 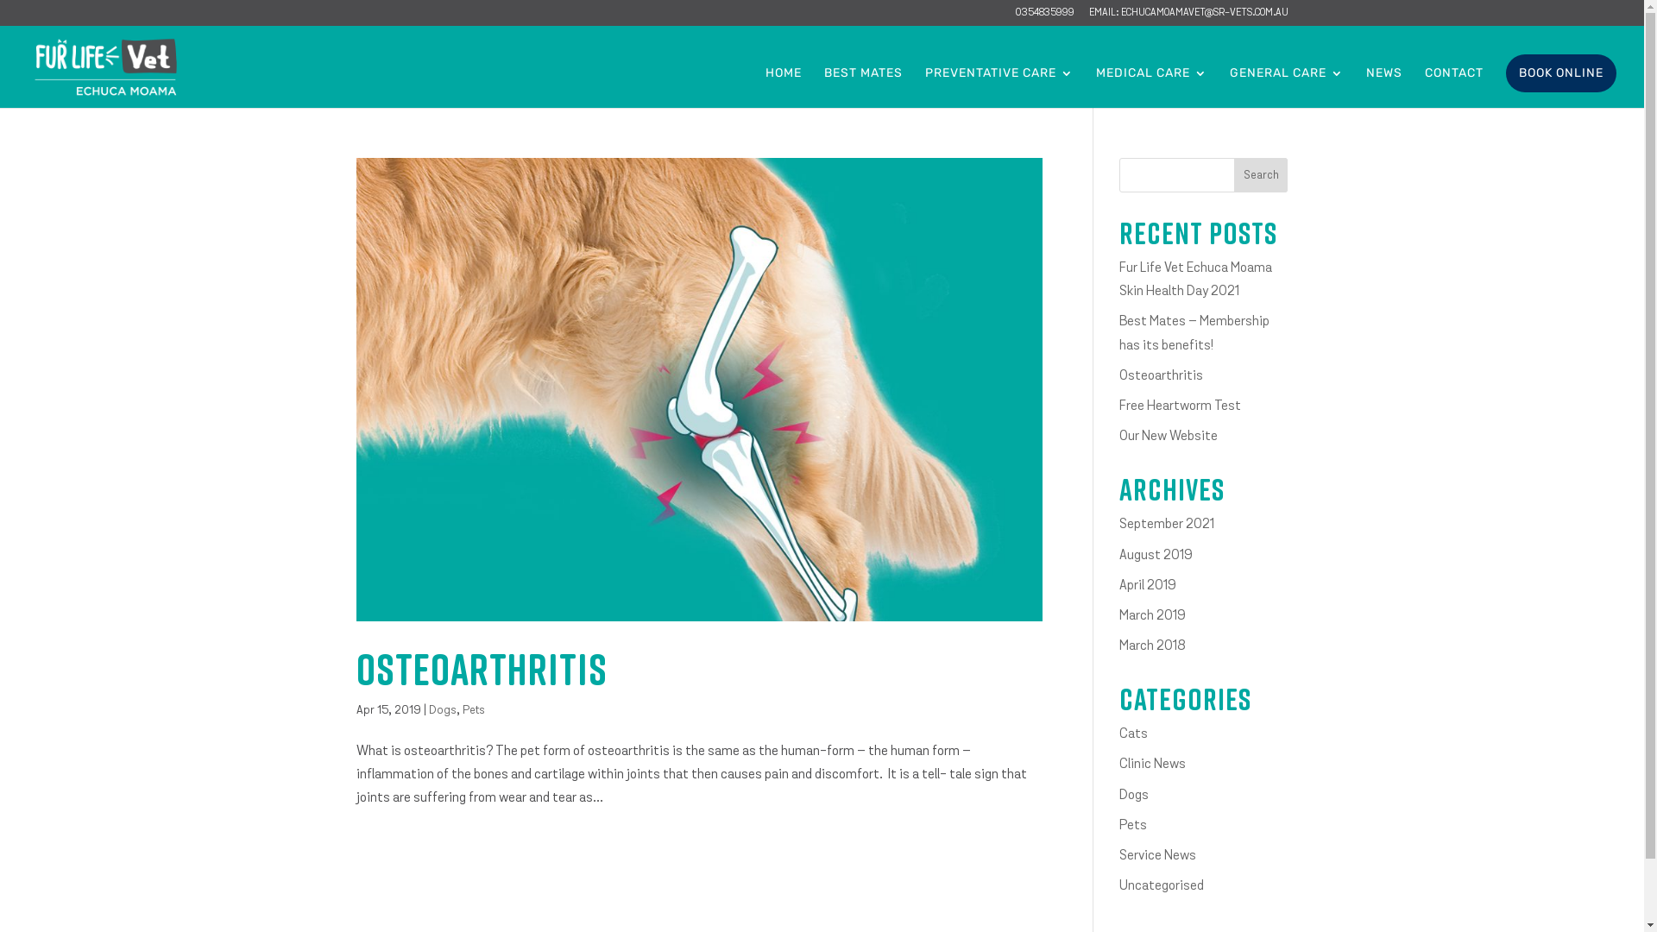 What do you see at coordinates (442, 711) in the screenshot?
I see `Dogs` at bounding box center [442, 711].